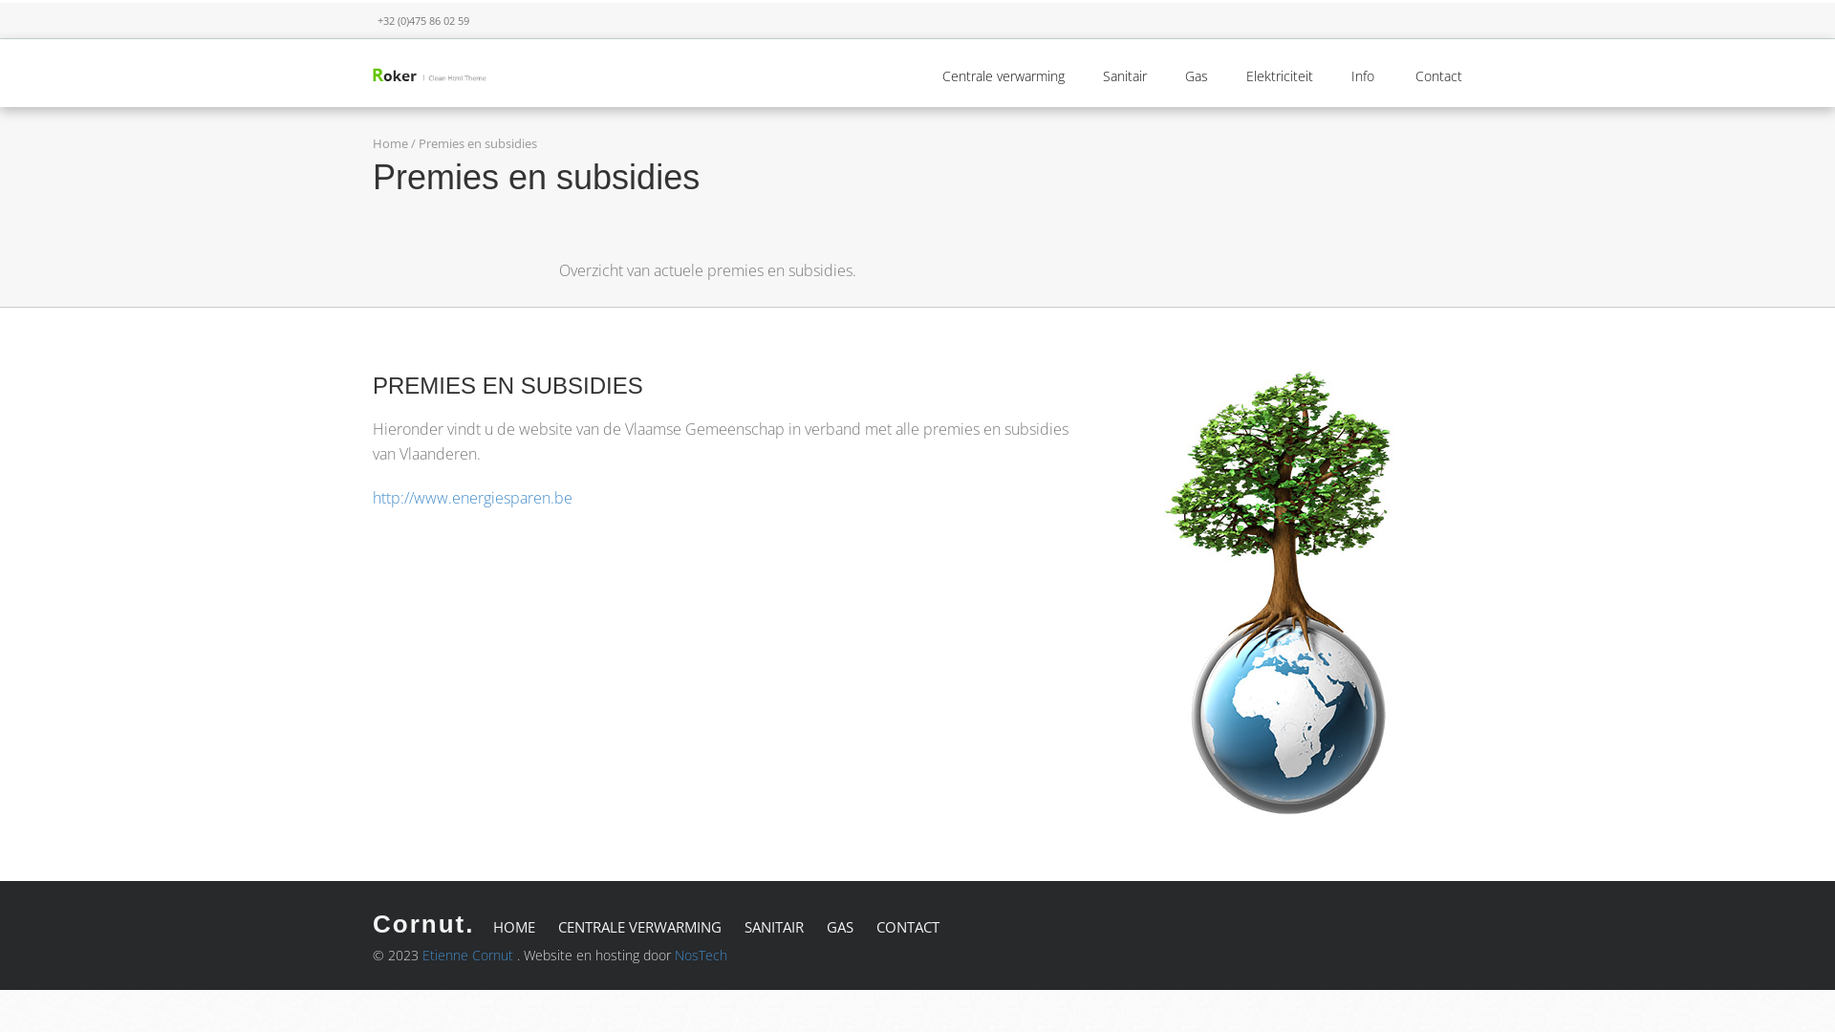 This screenshot has height=1032, width=1835. I want to click on Sanitair, so click(1125, 76).